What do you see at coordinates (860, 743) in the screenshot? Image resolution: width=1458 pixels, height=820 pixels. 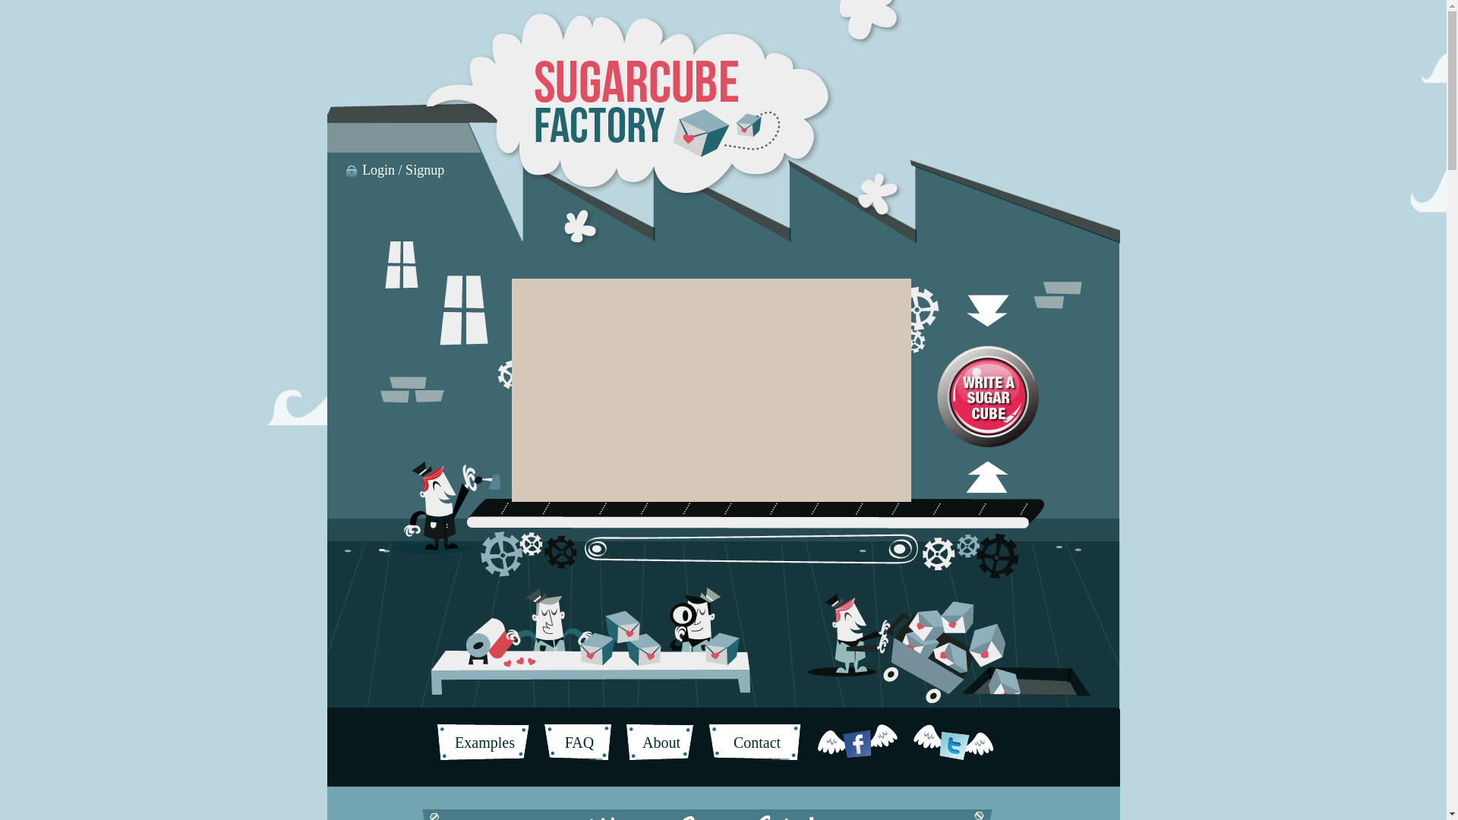 I see `The Sugar Cube Factory Facebook Page` at bounding box center [860, 743].